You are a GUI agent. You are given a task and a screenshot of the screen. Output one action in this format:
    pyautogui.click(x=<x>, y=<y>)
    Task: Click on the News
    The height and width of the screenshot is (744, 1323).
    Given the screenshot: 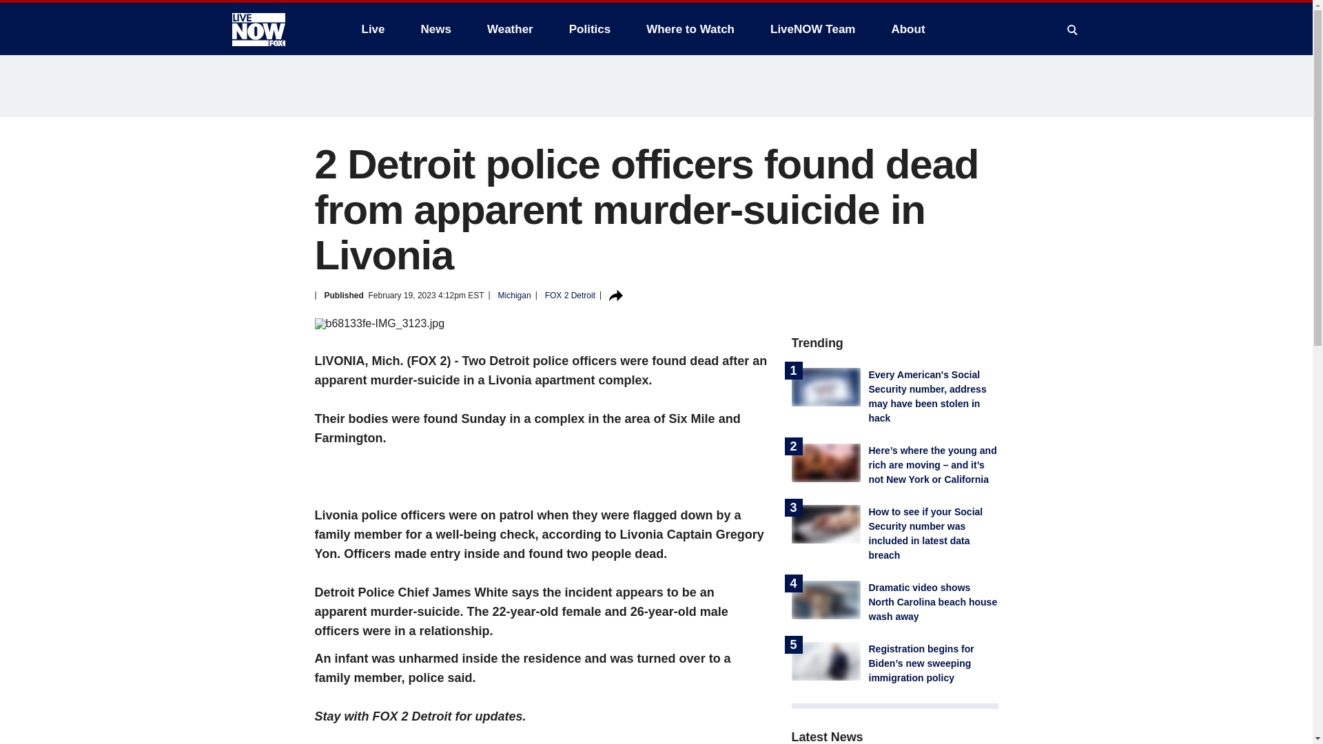 What is the action you would take?
    pyautogui.click(x=435, y=29)
    